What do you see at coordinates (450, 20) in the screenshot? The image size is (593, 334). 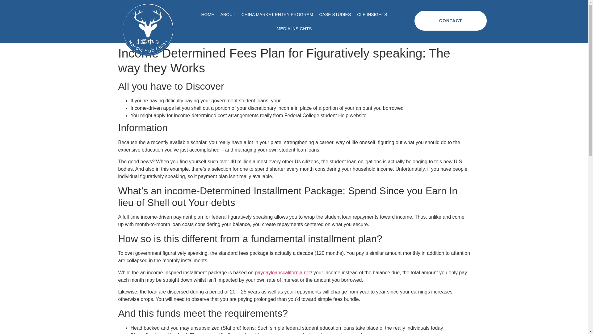 I see `CONTACT` at bounding box center [450, 20].